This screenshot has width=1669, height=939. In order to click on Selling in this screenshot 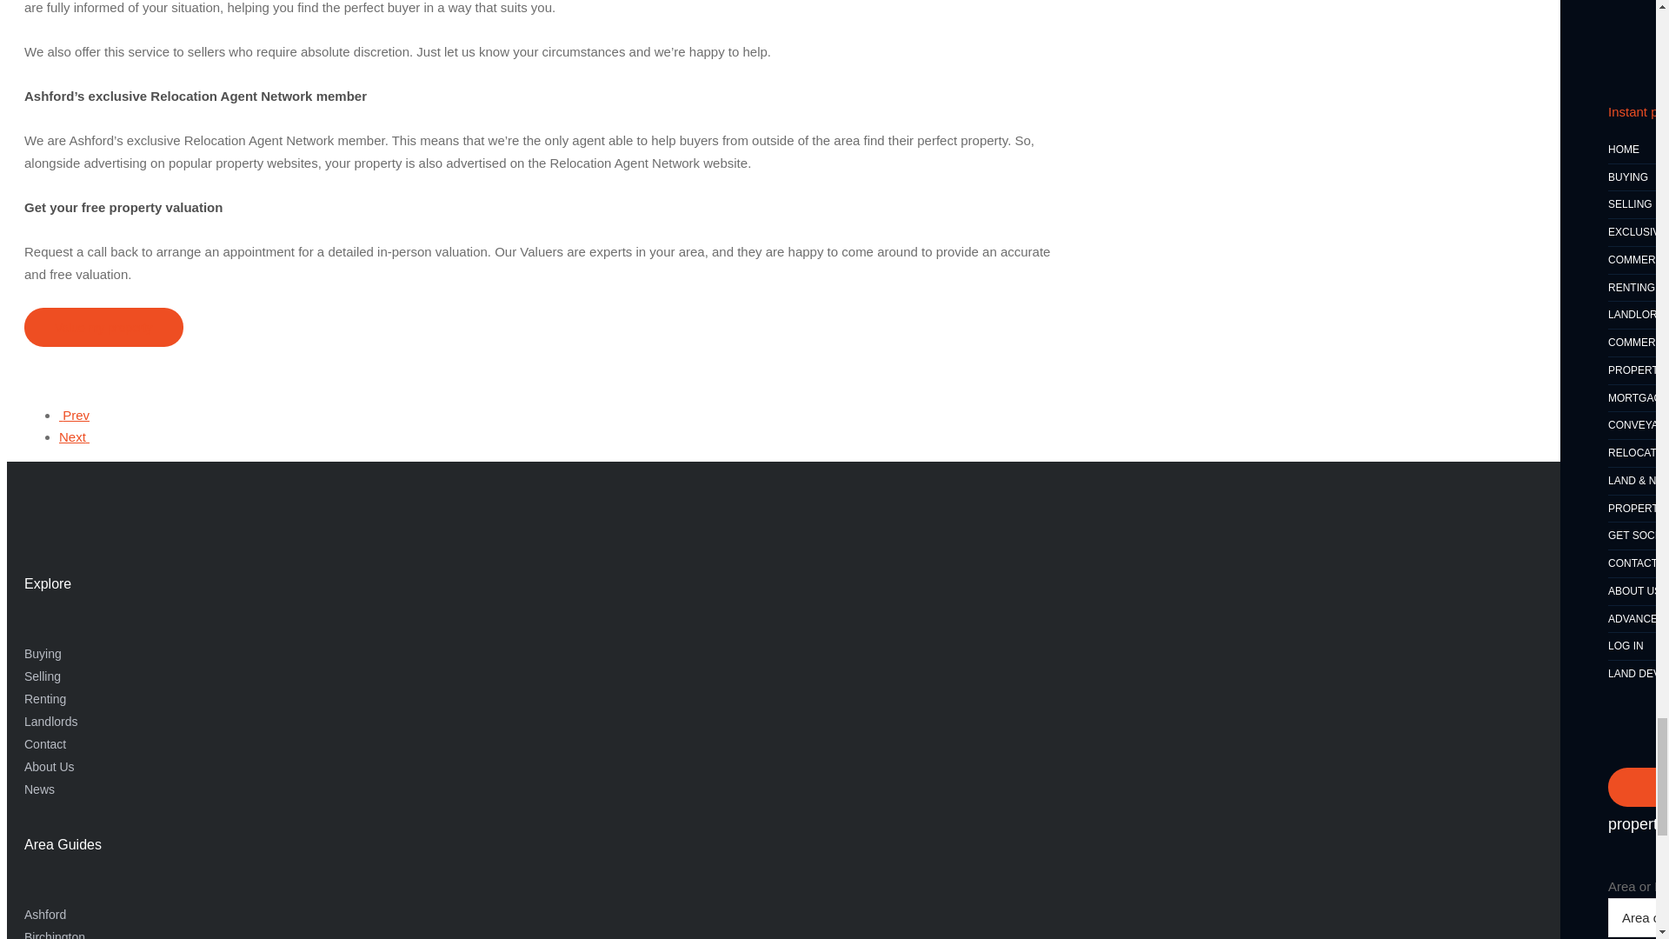, I will do `click(42, 676)`.